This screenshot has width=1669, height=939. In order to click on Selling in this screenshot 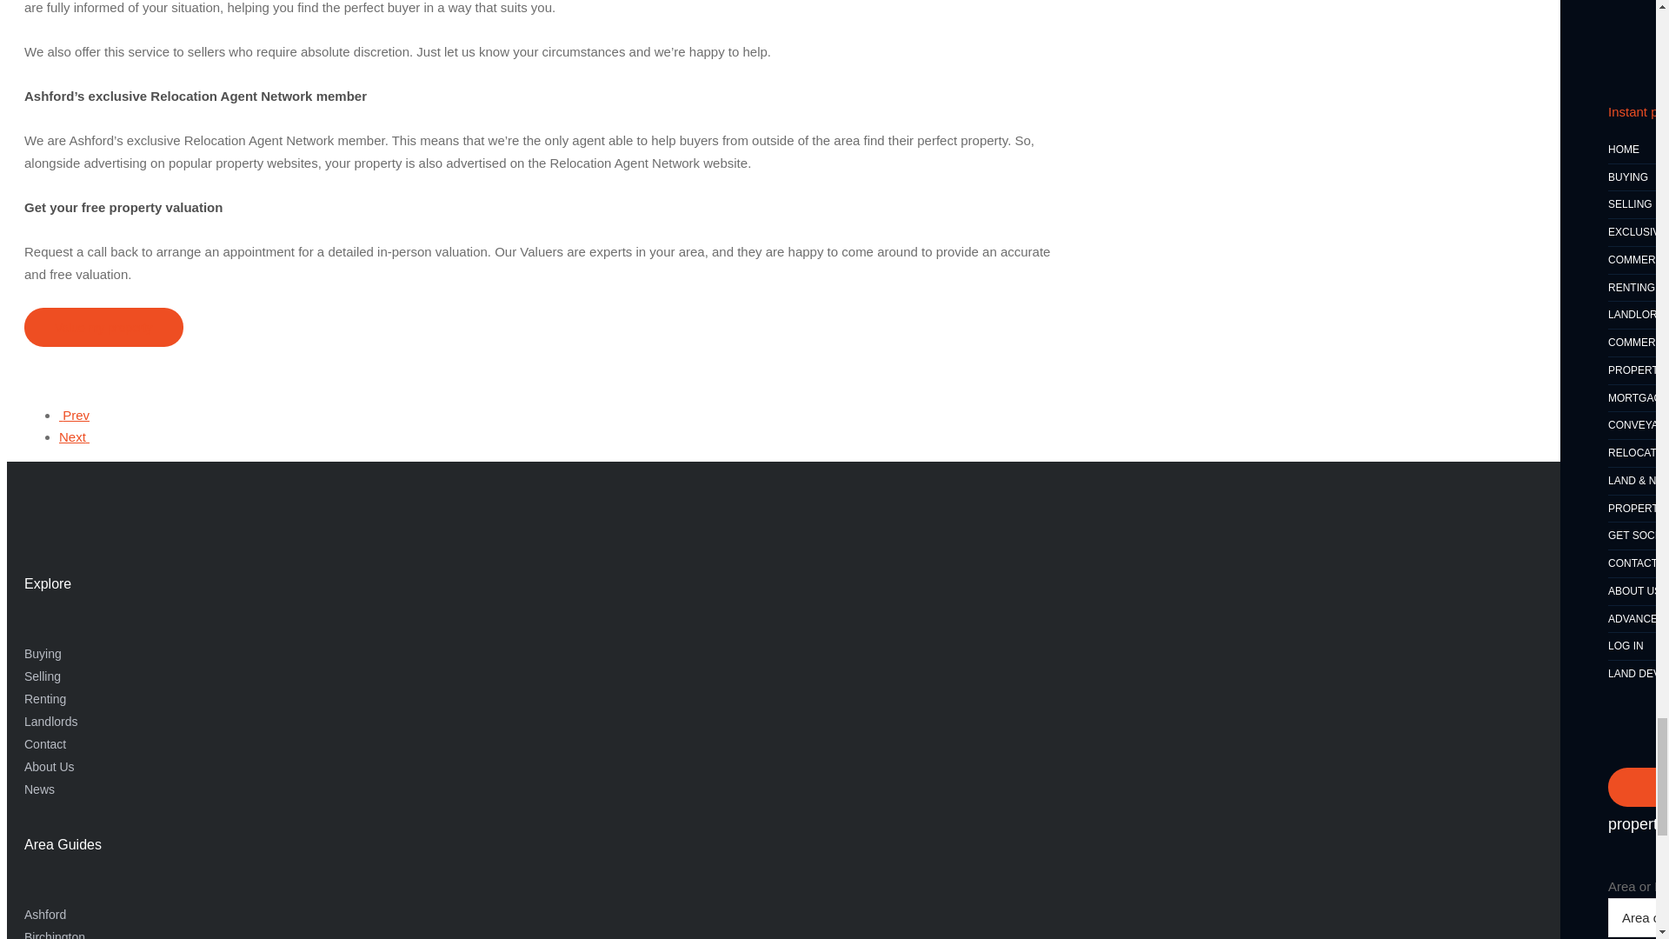, I will do `click(42, 676)`.